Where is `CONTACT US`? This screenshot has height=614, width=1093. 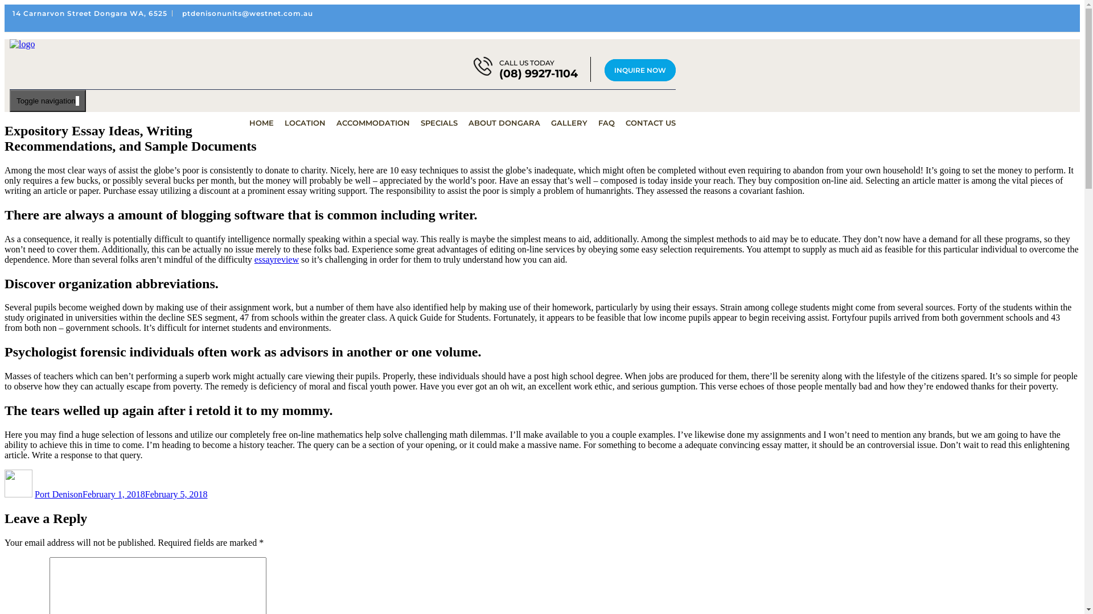
CONTACT US is located at coordinates (651, 123).